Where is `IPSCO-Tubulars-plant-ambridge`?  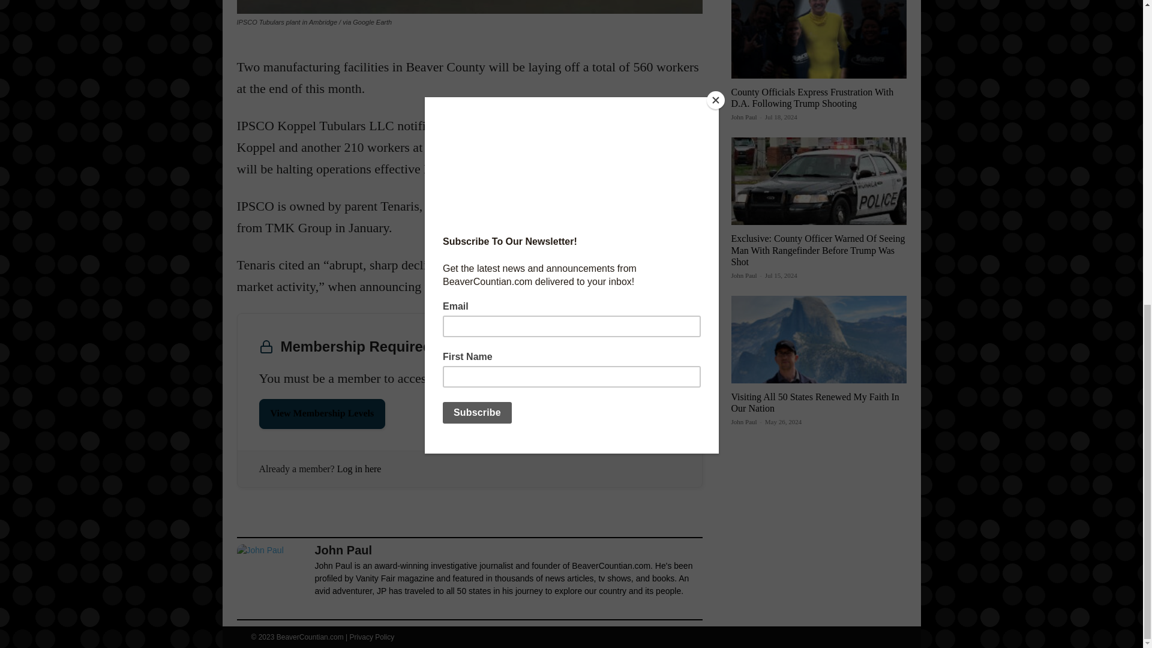
IPSCO-Tubulars-plant-ambridge is located at coordinates (469, 7).